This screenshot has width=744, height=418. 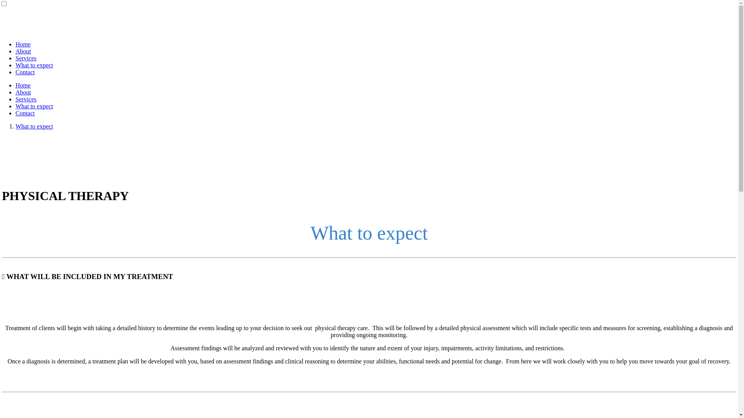 What do you see at coordinates (34, 65) in the screenshot?
I see `What to expect` at bounding box center [34, 65].